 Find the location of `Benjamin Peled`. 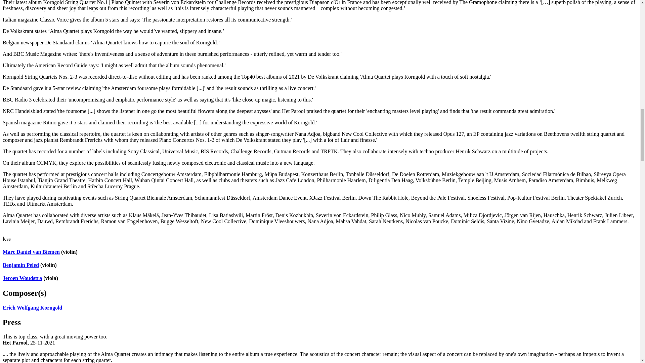

Benjamin Peled is located at coordinates (20, 265).